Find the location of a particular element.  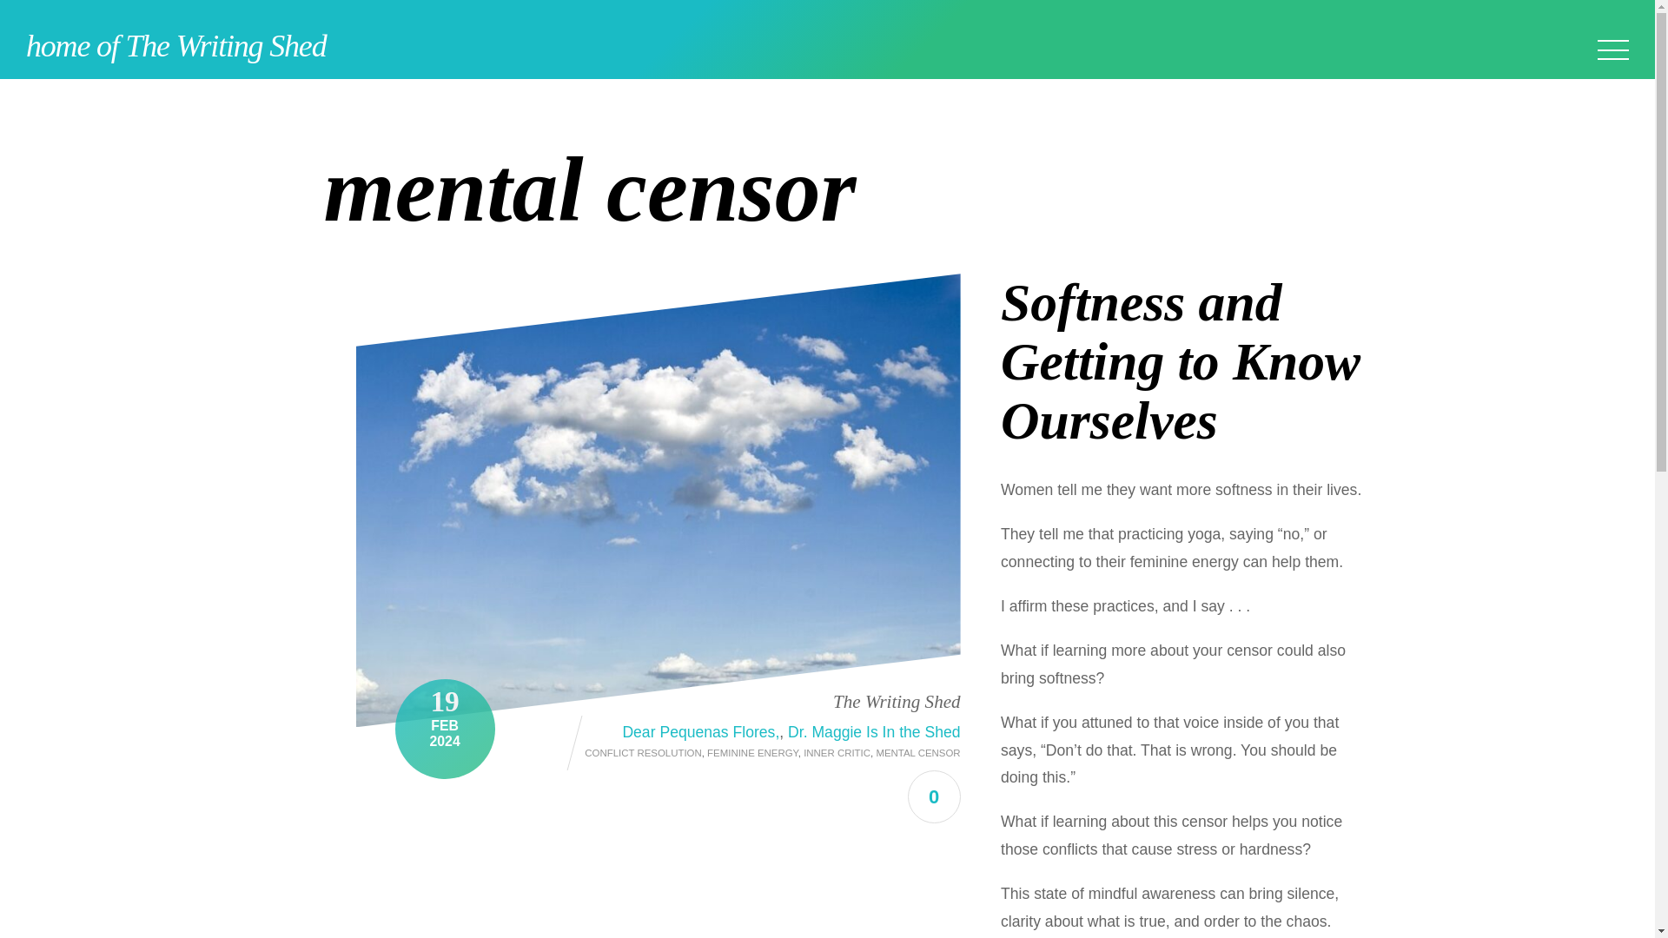

The Writing Shed is located at coordinates (897, 700).